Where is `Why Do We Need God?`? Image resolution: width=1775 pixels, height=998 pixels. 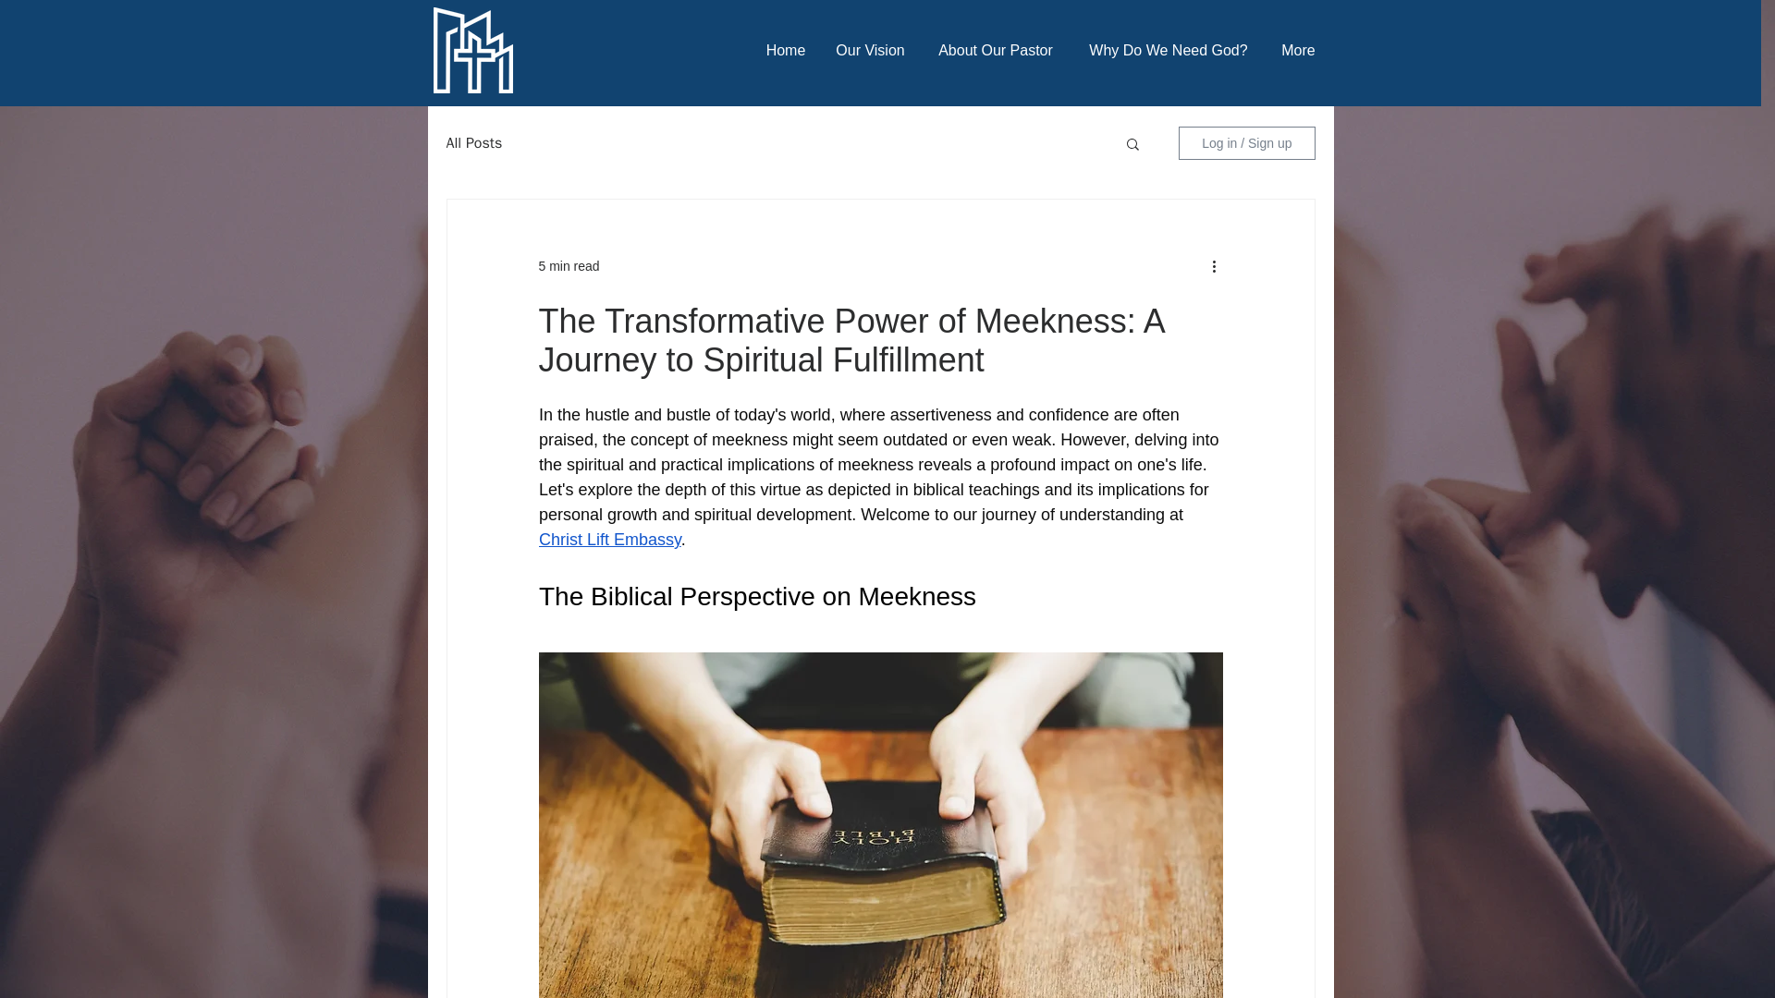 Why Do We Need God? is located at coordinates (1167, 50).